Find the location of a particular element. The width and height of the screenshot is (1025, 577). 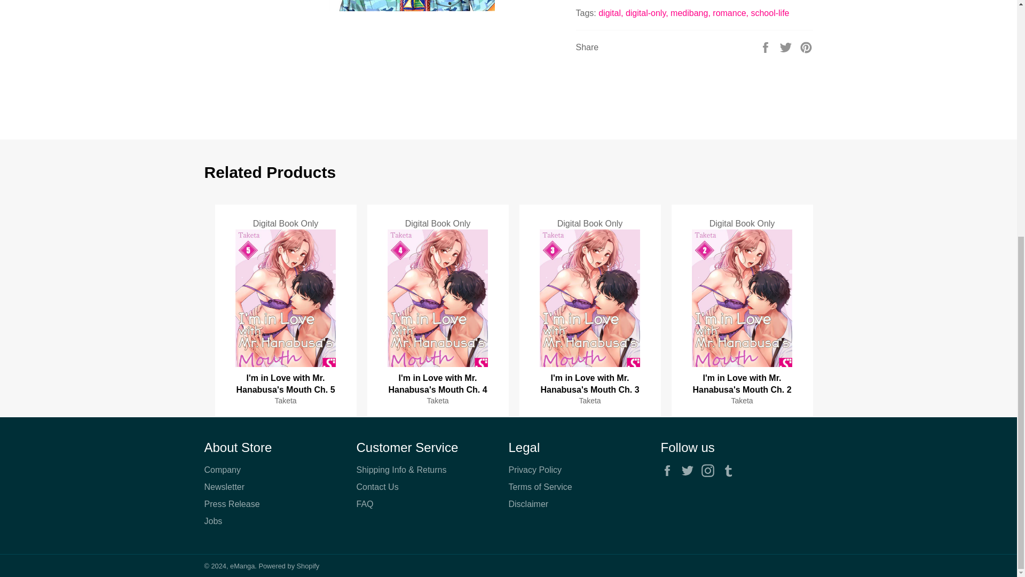

eManga on Twitter is located at coordinates (690, 471).